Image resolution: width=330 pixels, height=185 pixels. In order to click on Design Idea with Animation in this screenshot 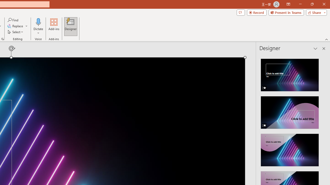, I will do `click(290, 111)`.